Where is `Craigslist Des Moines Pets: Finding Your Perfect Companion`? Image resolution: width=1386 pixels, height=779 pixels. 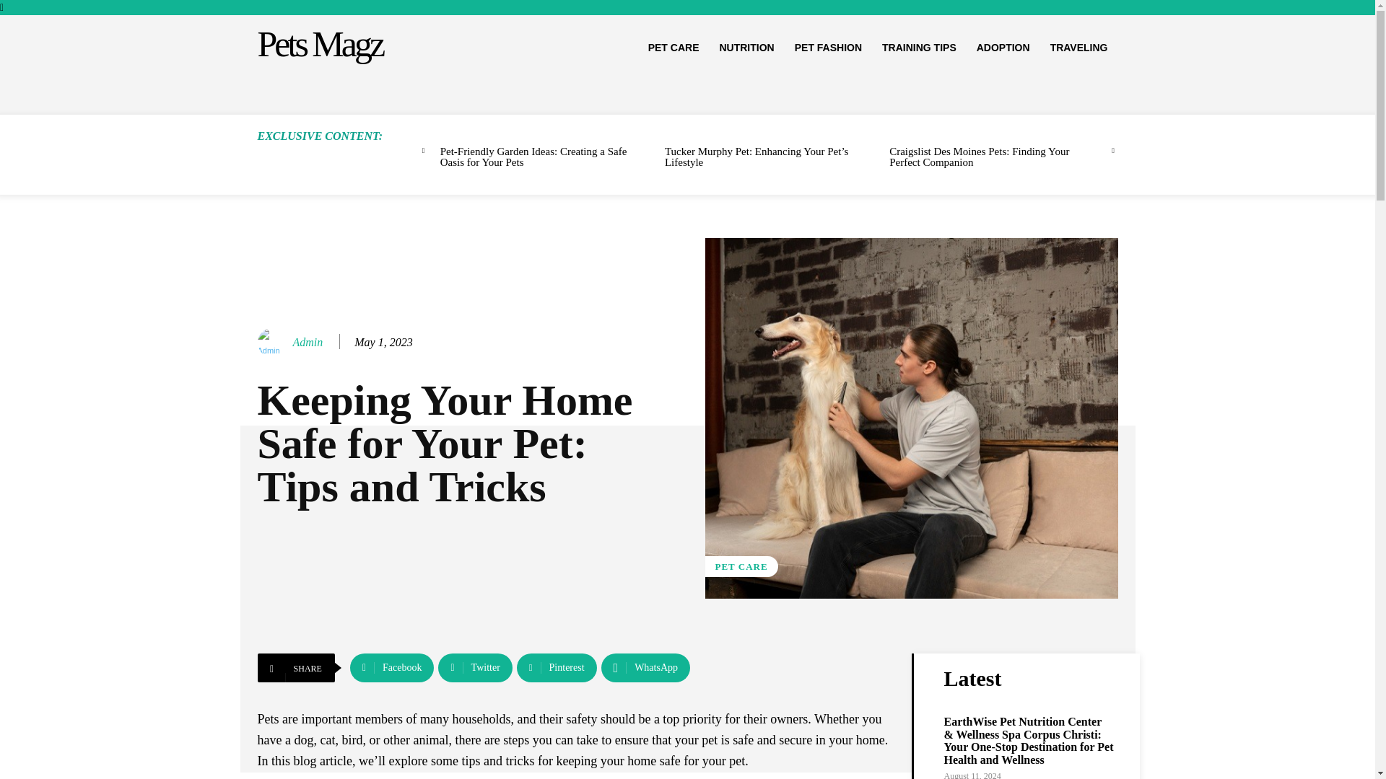
Craigslist Des Moines Pets: Finding Your Perfect Companion is located at coordinates (979, 157).